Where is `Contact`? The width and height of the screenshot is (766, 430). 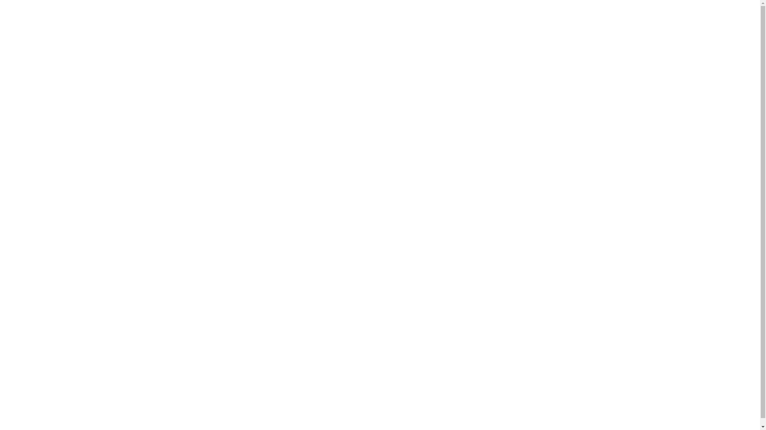
Contact is located at coordinates (567, 360).